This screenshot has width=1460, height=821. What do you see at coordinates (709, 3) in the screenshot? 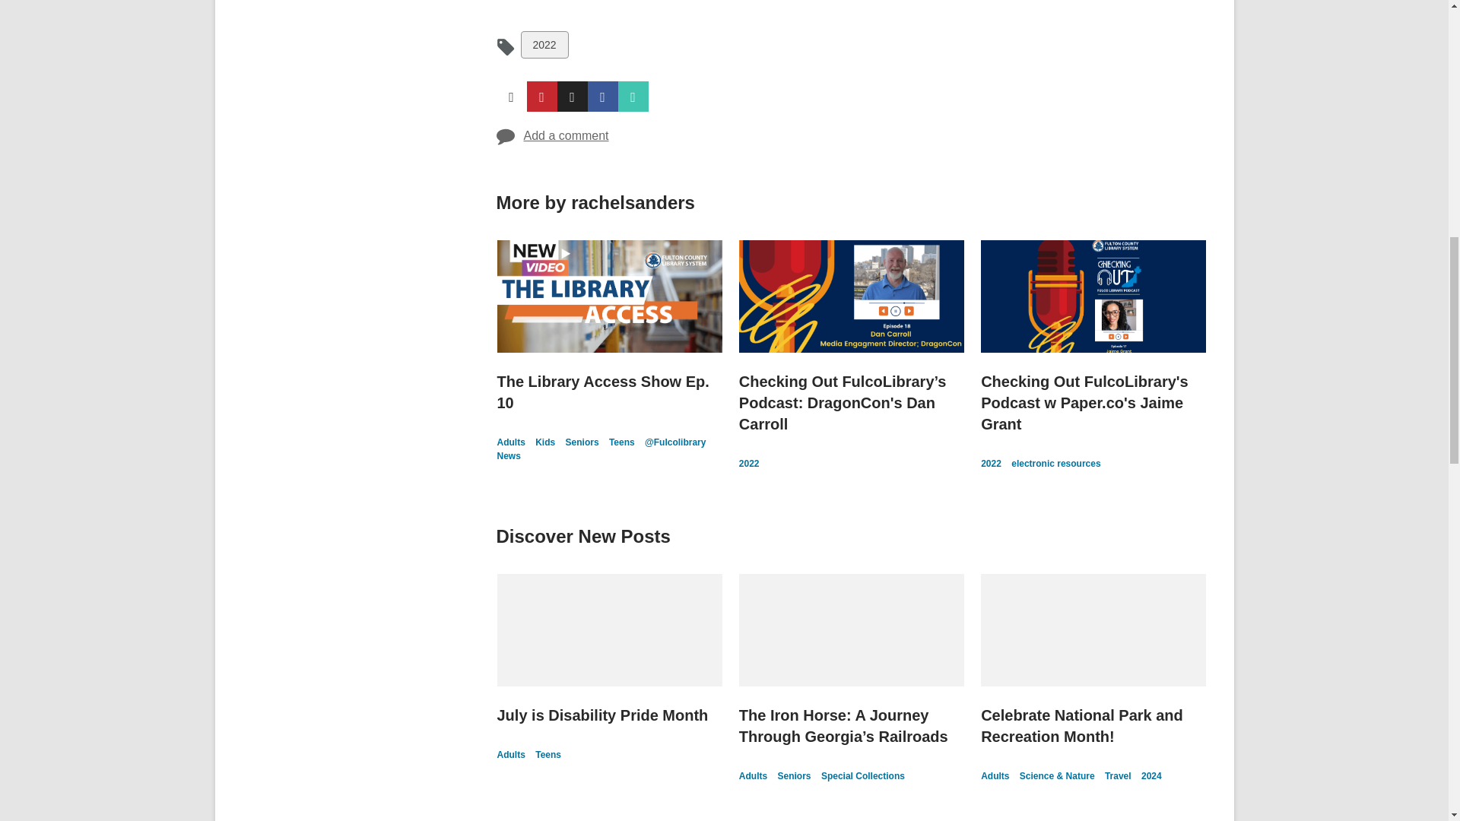
I see `YouTube video player` at bounding box center [709, 3].